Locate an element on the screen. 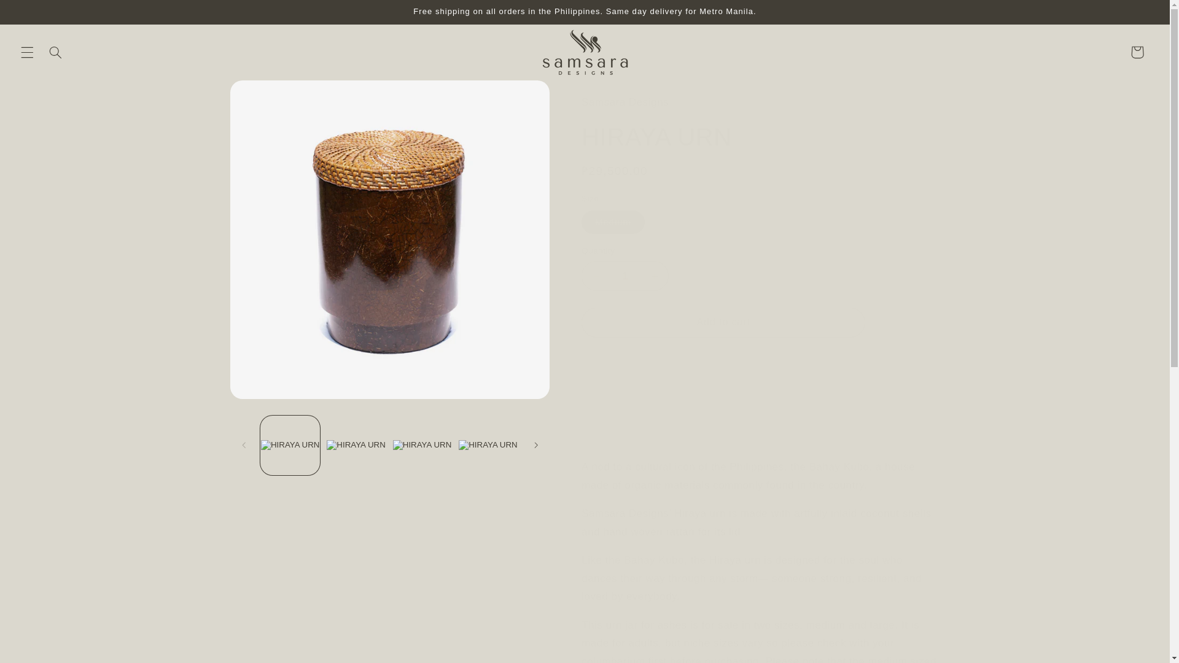  Skip to content is located at coordinates (39, 15).